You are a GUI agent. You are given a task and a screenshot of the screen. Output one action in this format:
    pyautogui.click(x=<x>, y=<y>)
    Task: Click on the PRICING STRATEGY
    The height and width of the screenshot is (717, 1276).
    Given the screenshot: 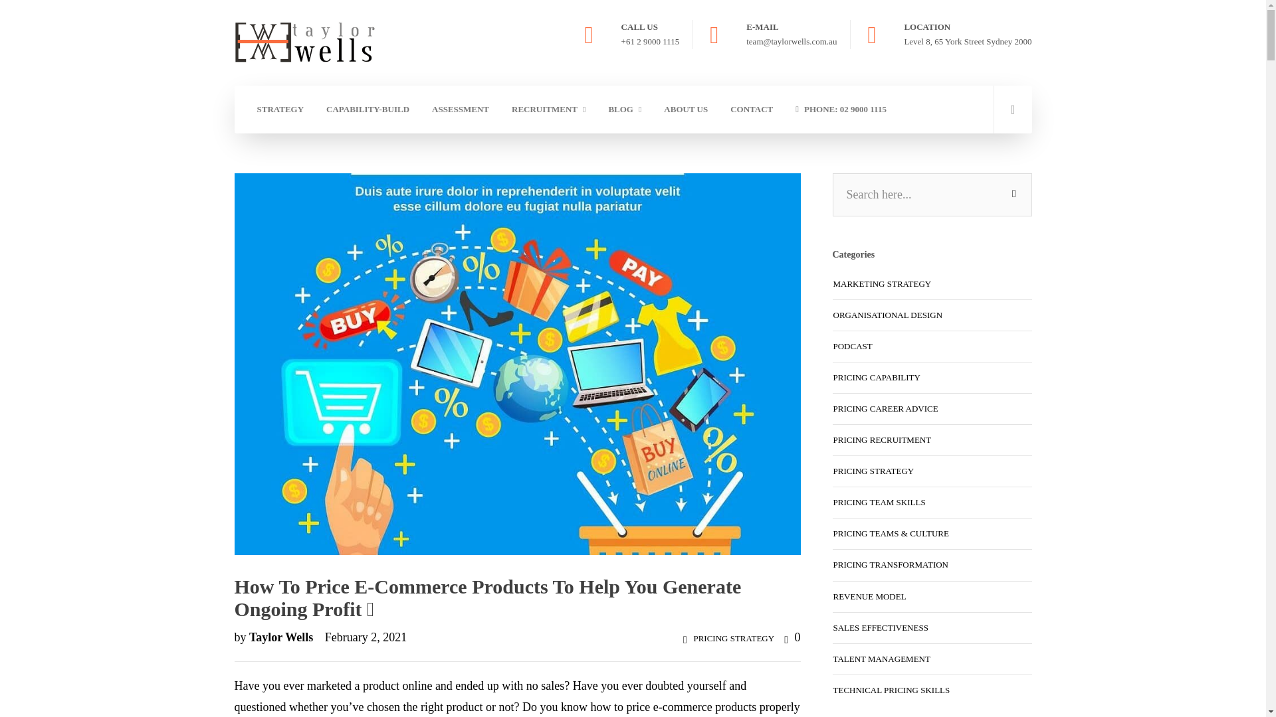 What is the action you would take?
    pyautogui.click(x=734, y=637)
    